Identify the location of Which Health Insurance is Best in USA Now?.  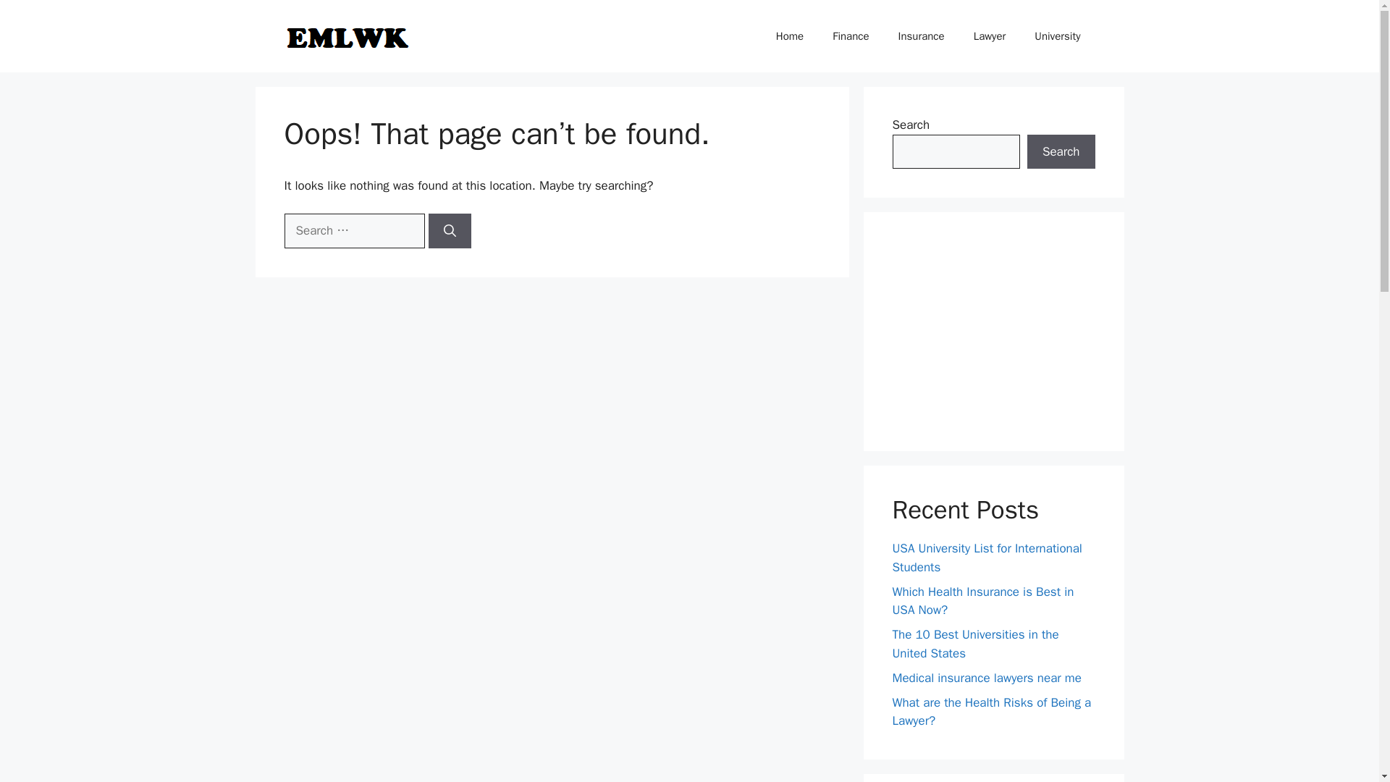
(982, 600).